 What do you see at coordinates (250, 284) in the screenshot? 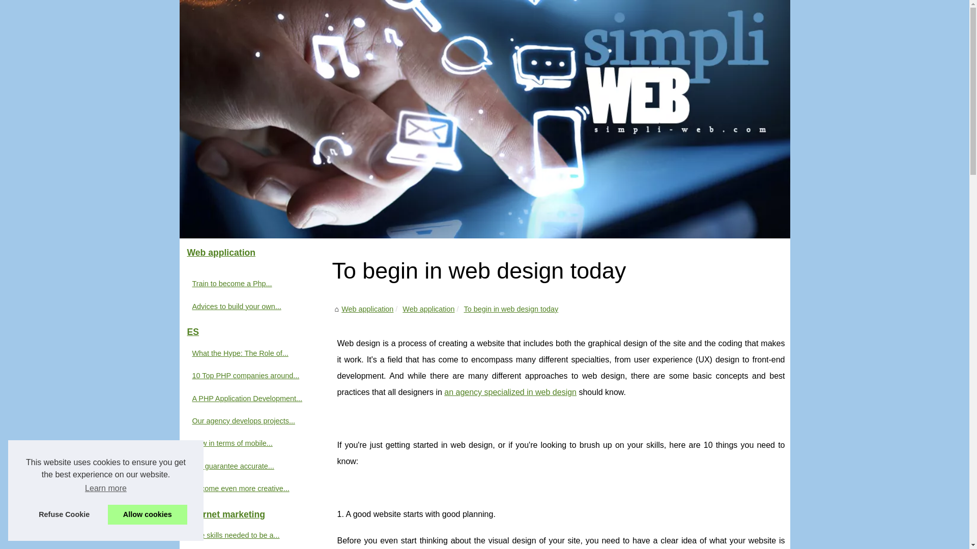
I see `Train to become a Php programmer` at bounding box center [250, 284].